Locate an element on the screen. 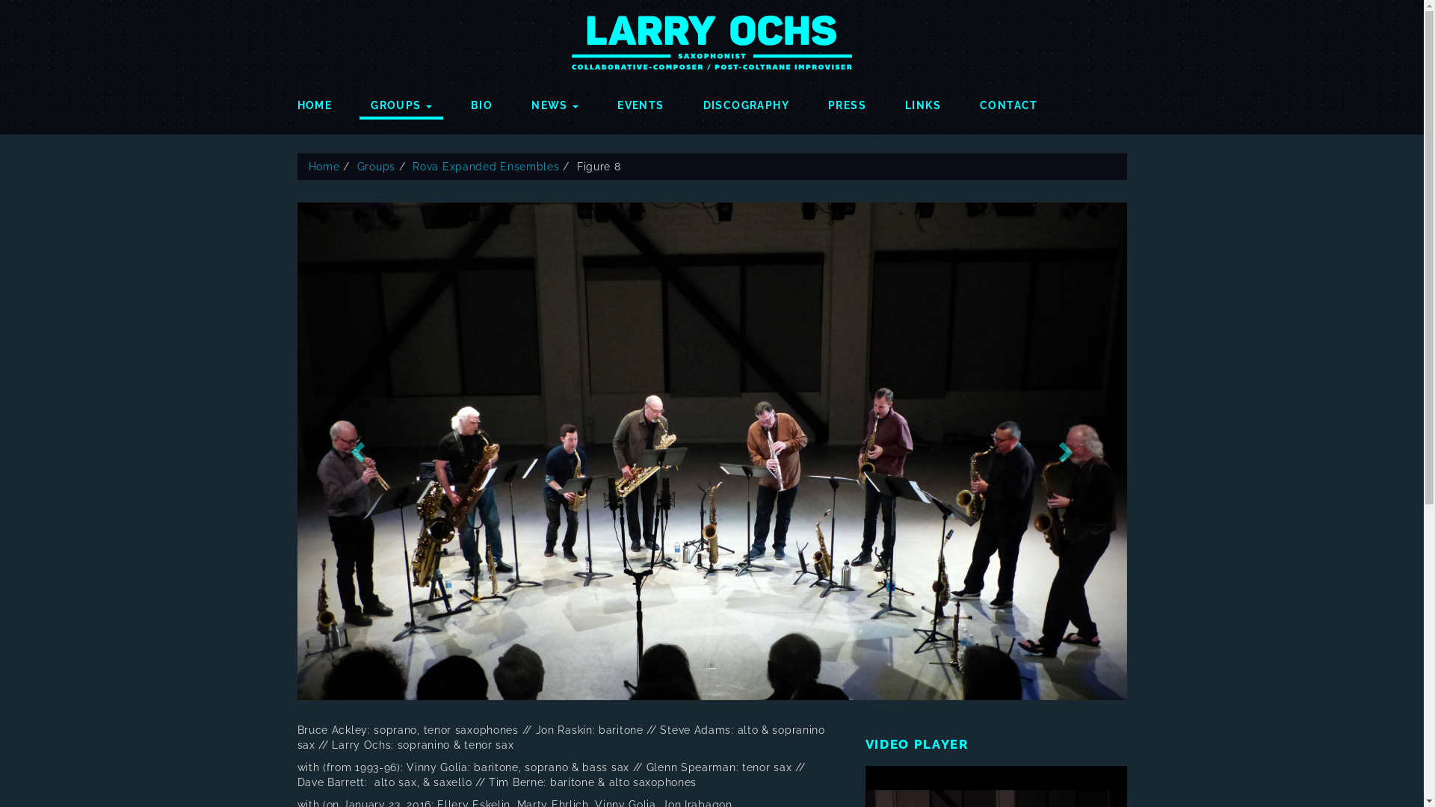  EVENTS is located at coordinates (641, 102).